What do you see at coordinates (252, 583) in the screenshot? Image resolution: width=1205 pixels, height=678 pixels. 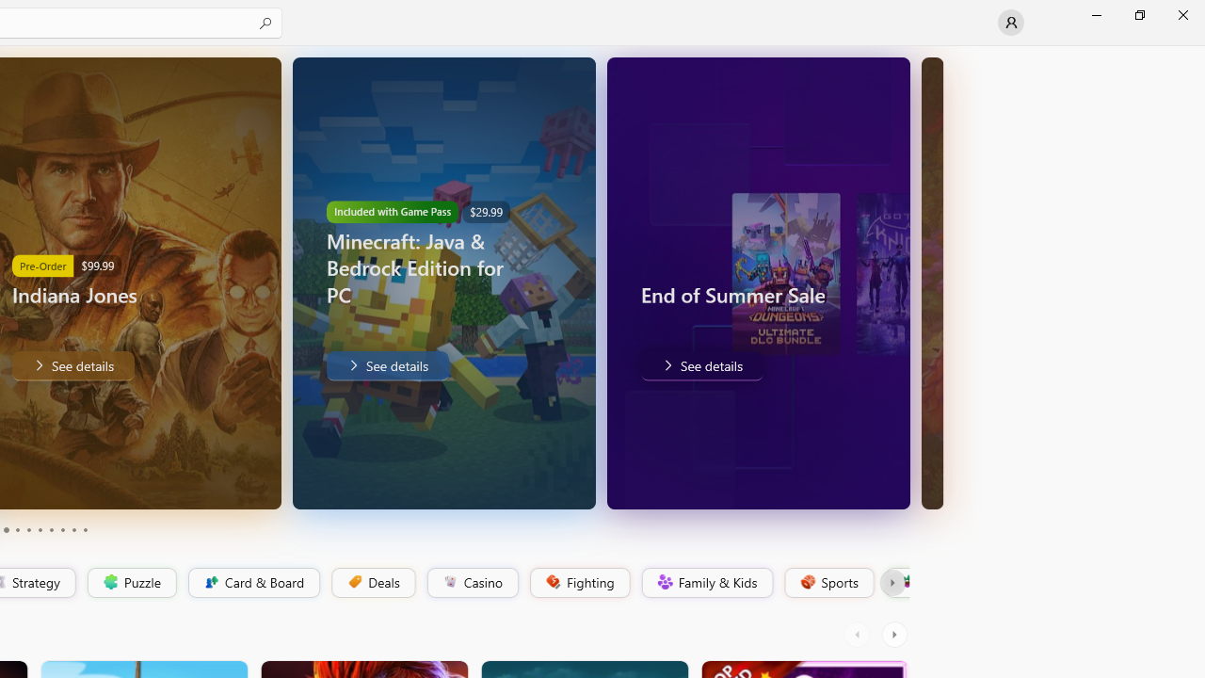 I see `Card & Board` at bounding box center [252, 583].